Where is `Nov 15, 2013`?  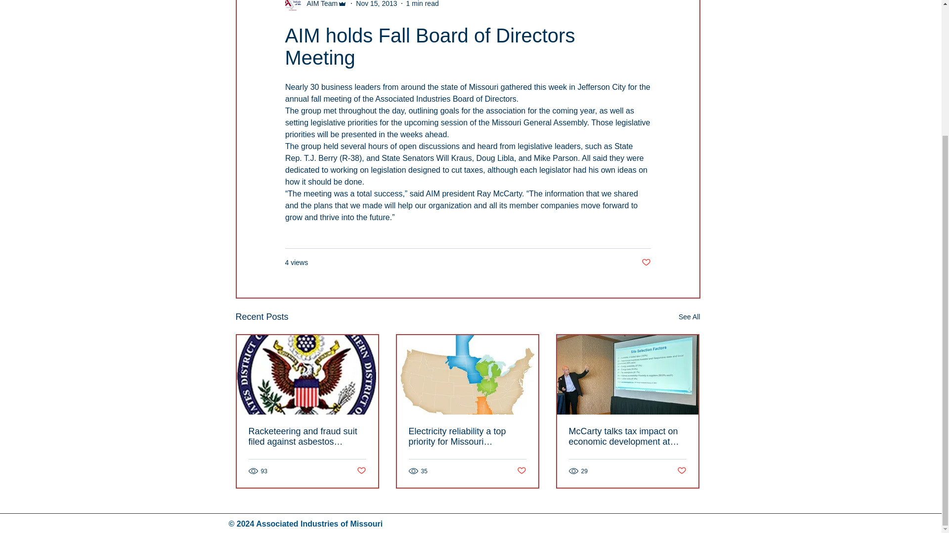
Nov 15, 2013 is located at coordinates (376, 4).